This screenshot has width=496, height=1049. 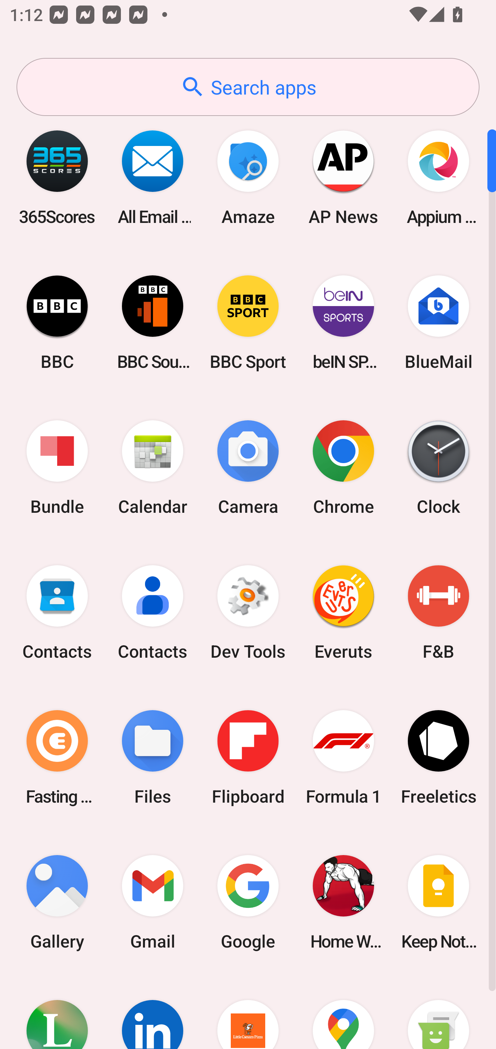 I want to click on Home Workout, so click(x=343, y=902).